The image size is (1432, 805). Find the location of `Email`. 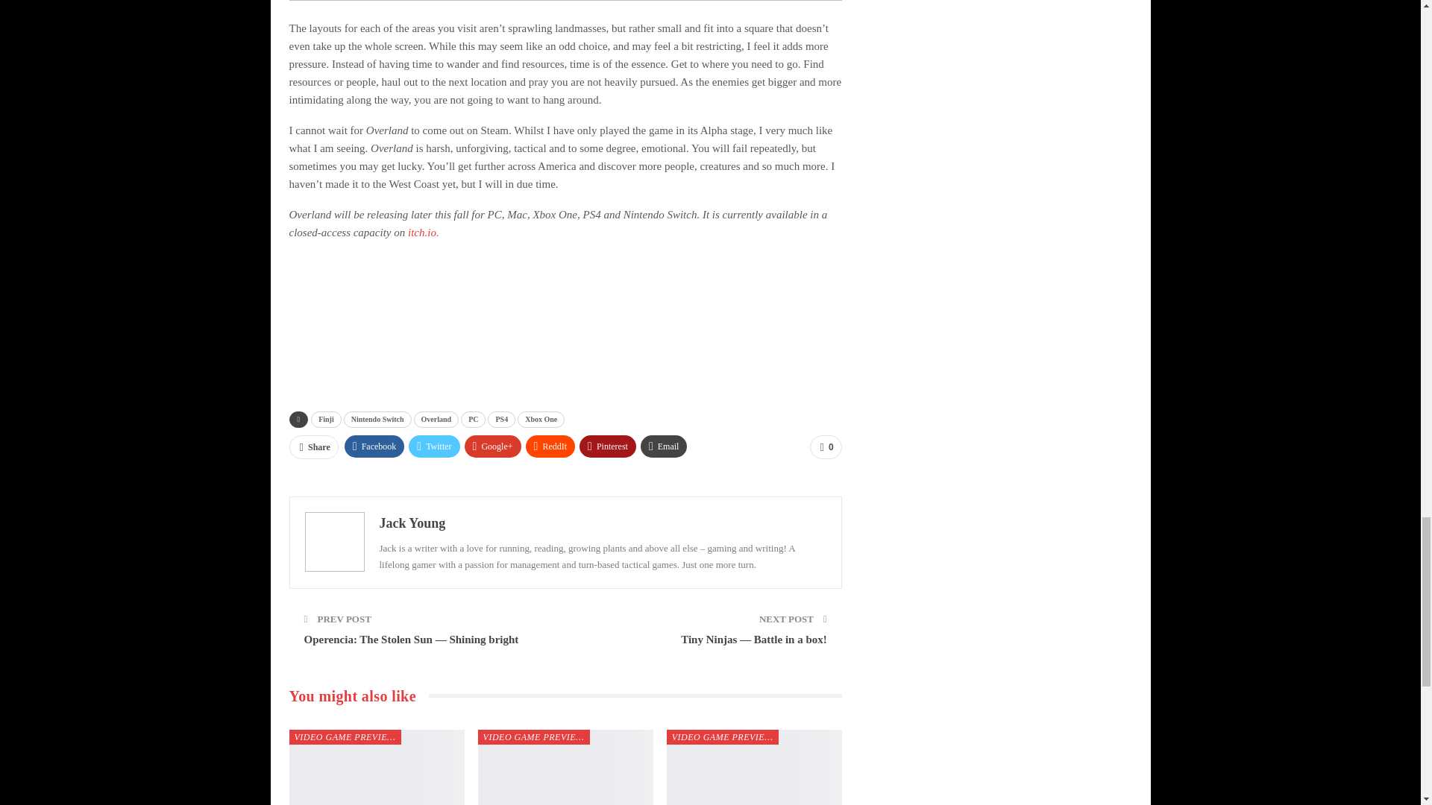

Email is located at coordinates (664, 446).